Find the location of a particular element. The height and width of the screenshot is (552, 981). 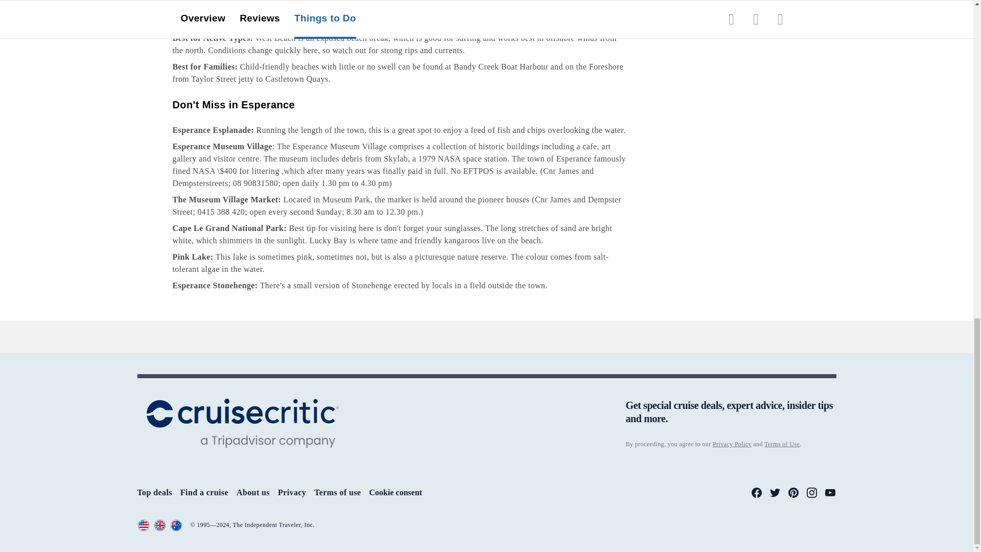

Privacy is located at coordinates (292, 492).